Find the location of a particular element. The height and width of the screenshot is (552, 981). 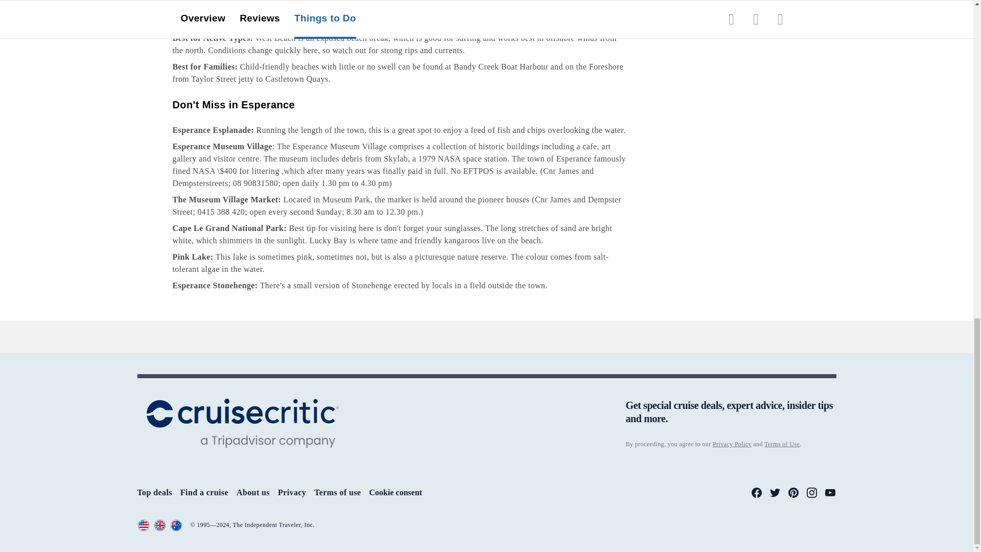

Privacy is located at coordinates (292, 492).